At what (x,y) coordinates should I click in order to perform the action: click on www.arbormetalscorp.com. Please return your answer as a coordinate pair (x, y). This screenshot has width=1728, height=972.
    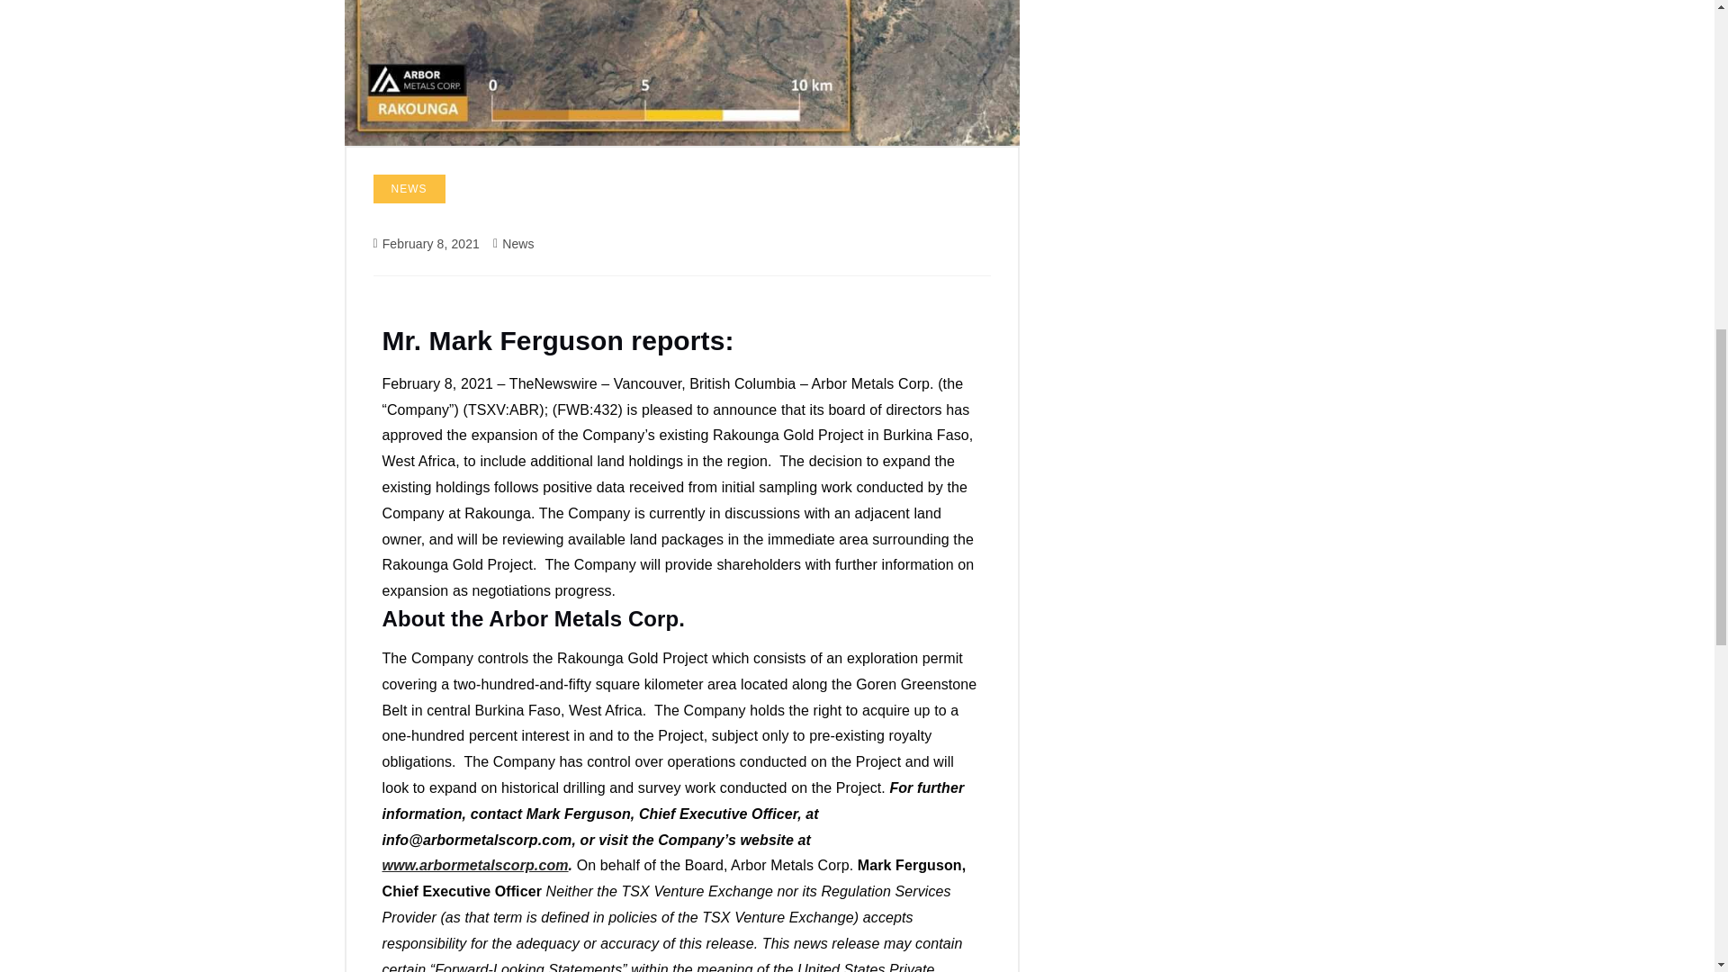
    Looking at the image, I should click on (475, 864).